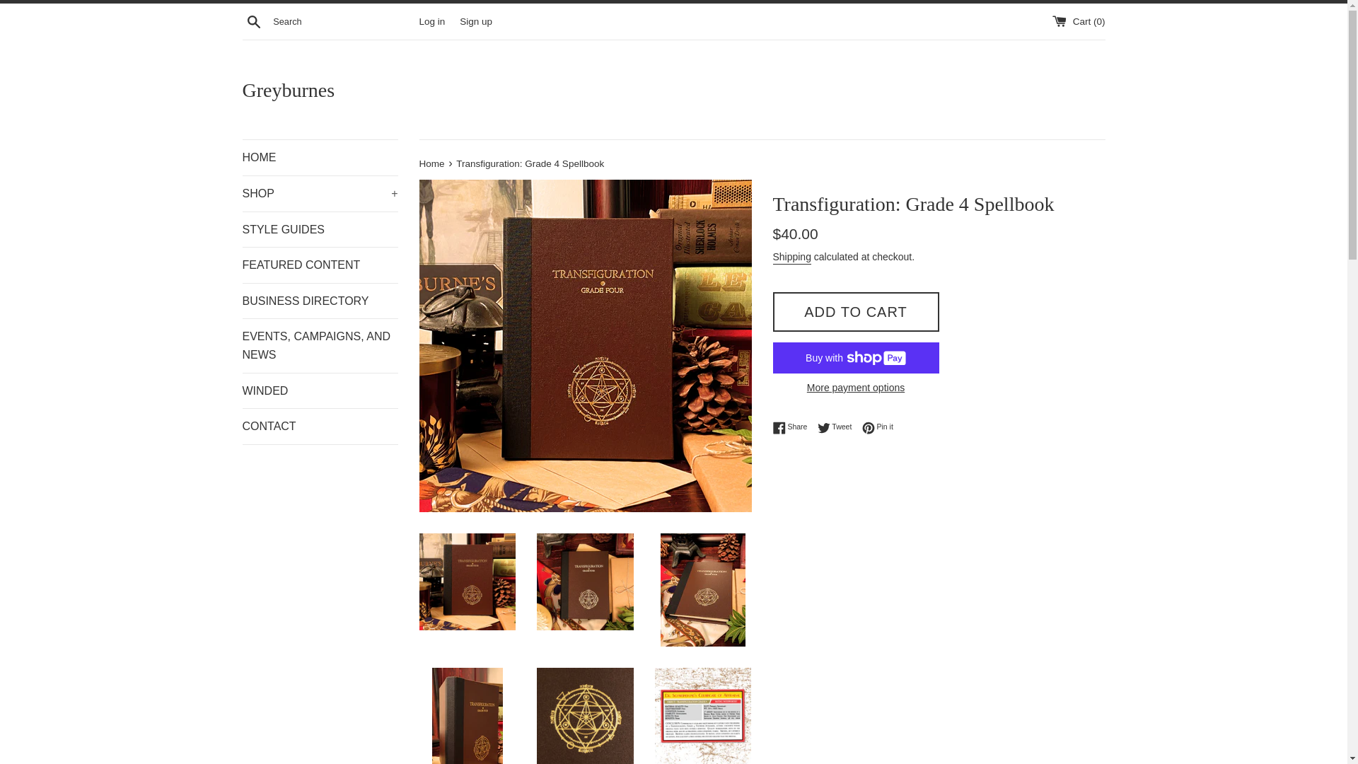  Describe the element at coordinates (855, 388) in the screenshot. I see `Home` at that location.